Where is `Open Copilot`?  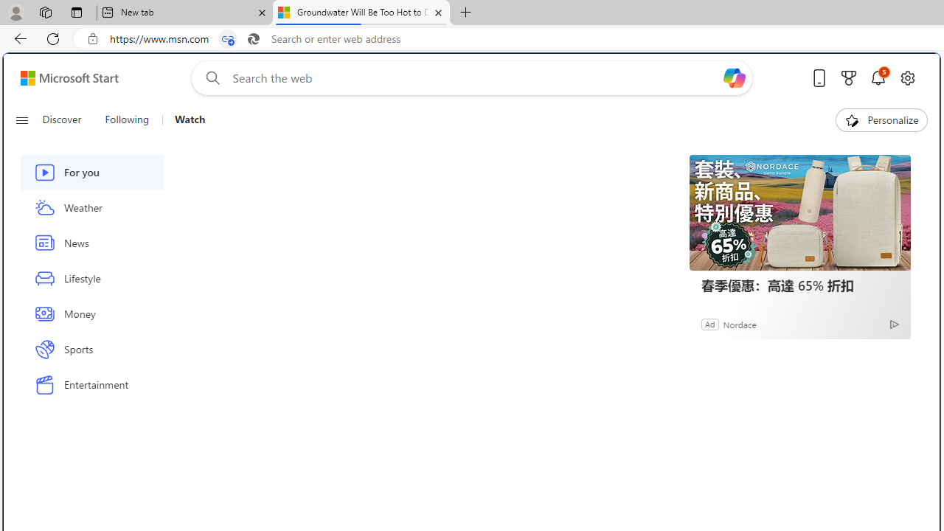 Open Copilot is located at coordinates (735, 78).